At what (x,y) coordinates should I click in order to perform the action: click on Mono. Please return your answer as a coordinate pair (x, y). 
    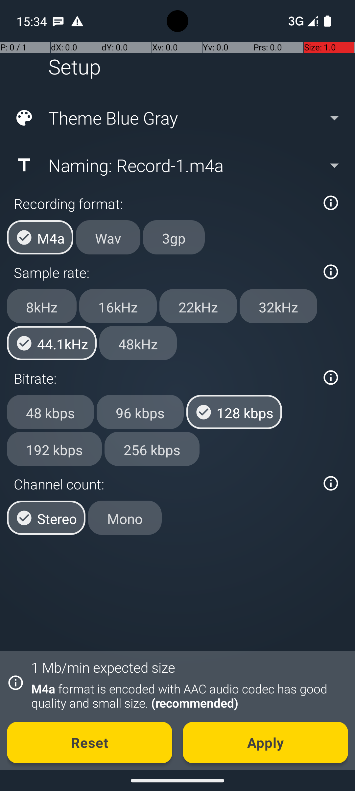
    Looking at the image, I should click on (125, 518).